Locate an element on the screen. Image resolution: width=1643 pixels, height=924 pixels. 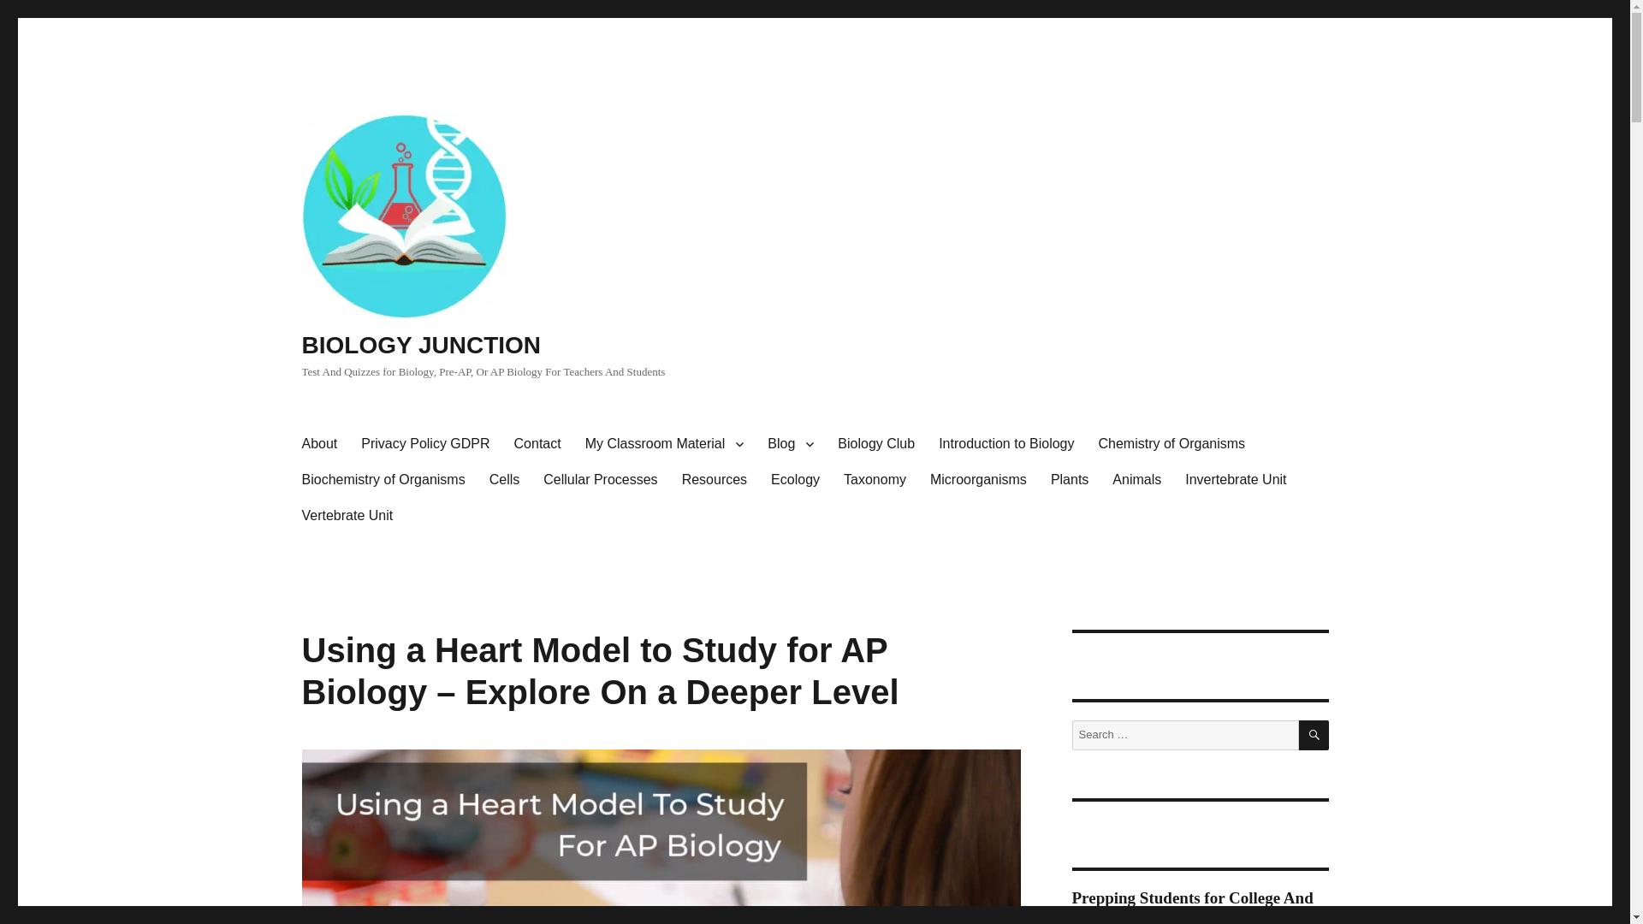
Ecology is located at coordinates (795, 480).